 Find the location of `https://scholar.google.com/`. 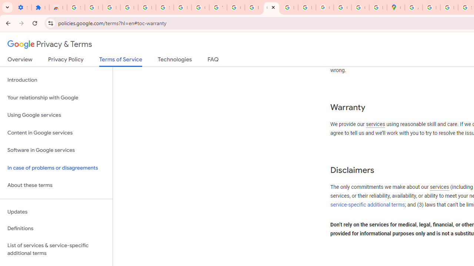

https://scholar.google.com/ is located at coordinates (253, 7).